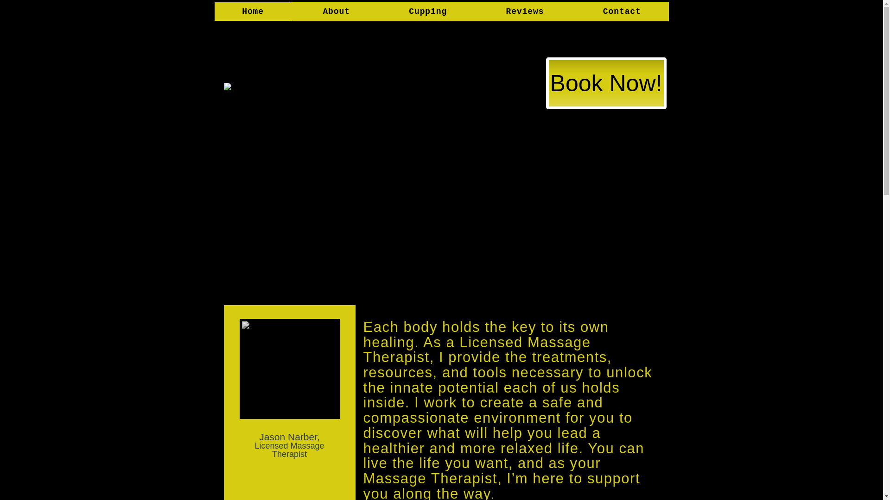 Image resolution: width=890 pixels, height=500 pixels. What do you see at coordinates (621, 12) in the screenshot?
I see `Contact` at bounding box center [621, 12].